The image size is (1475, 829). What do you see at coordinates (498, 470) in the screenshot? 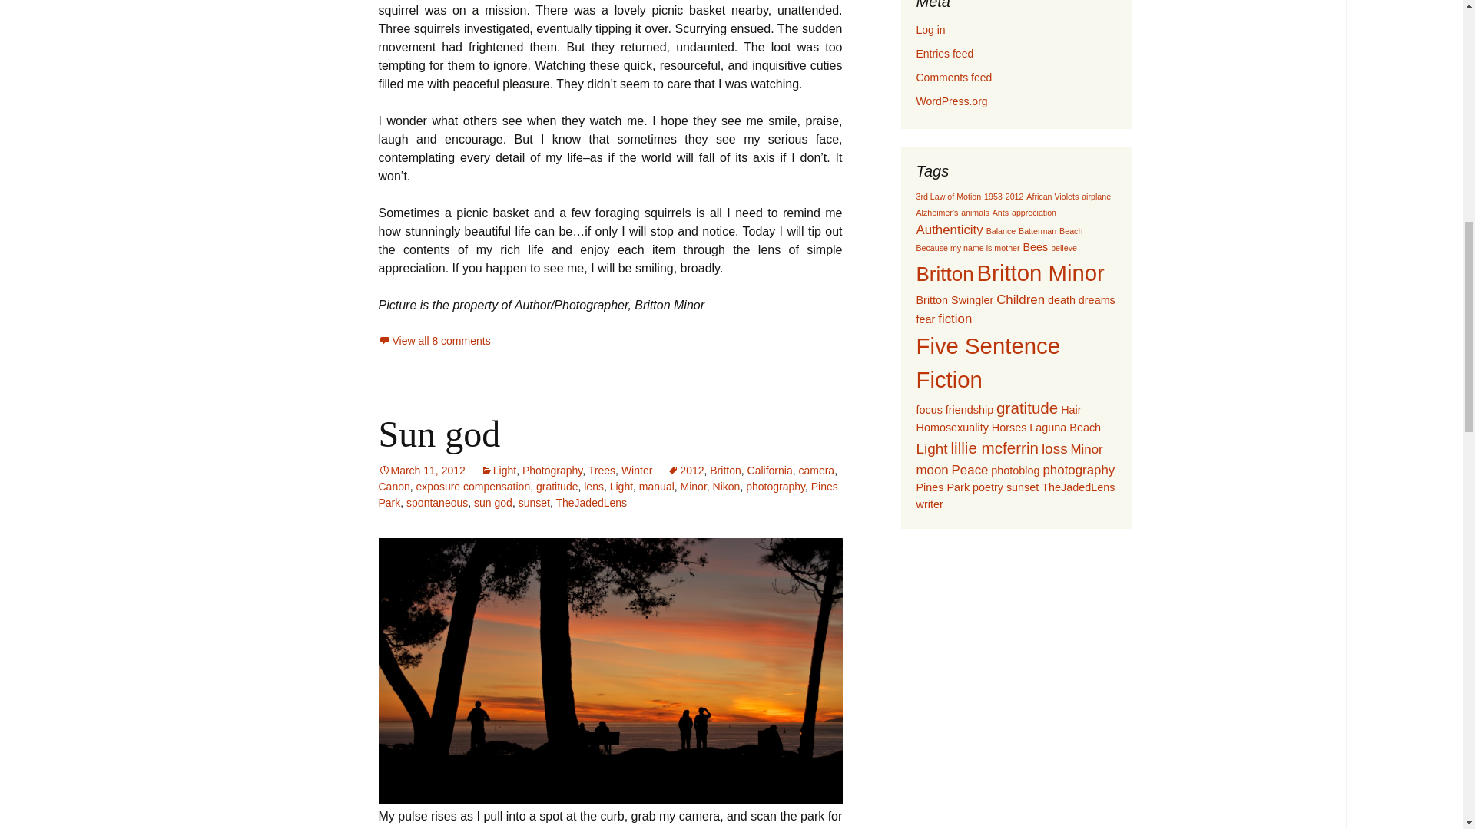
I see `Light` at bounding box center [498, 470].